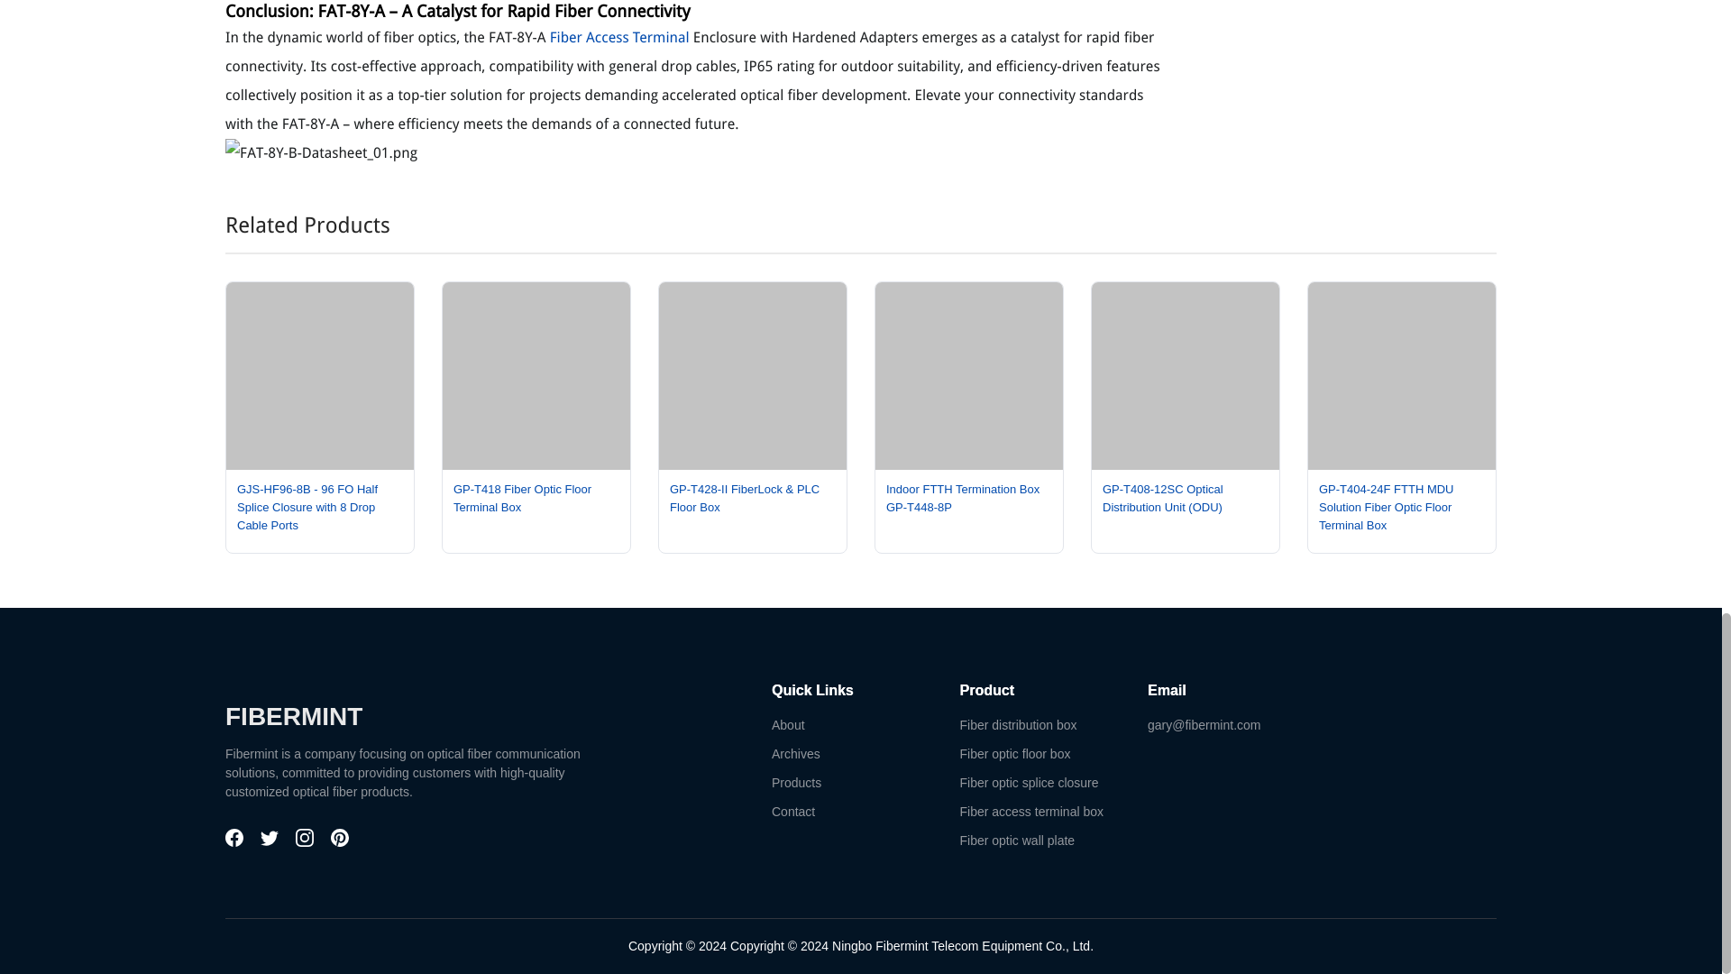 This screenshot has width=1731, height=974. I want to click on Facebook, so click(236, 841).